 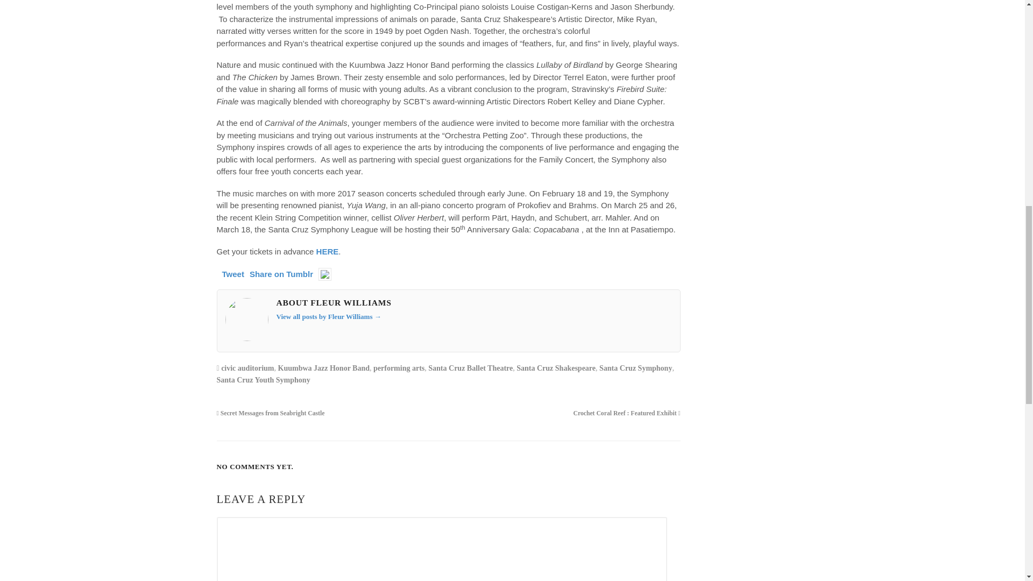 What do you see at coordinates (281, 274) in the screenshot?
I see `Share on Tumblr` at bounding box center [281, 274].